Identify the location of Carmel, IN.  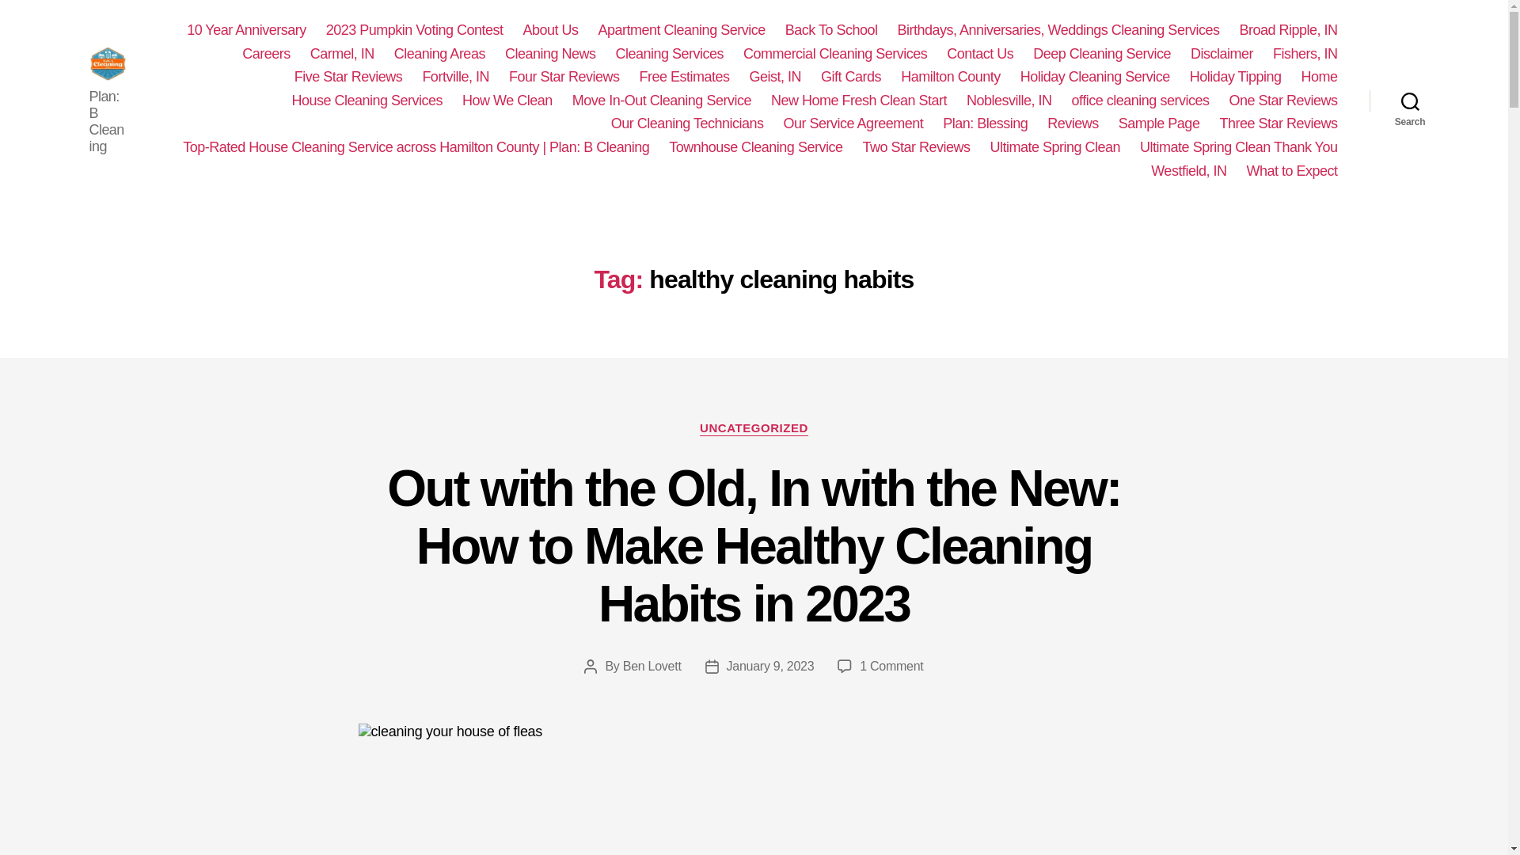
(342, 54).